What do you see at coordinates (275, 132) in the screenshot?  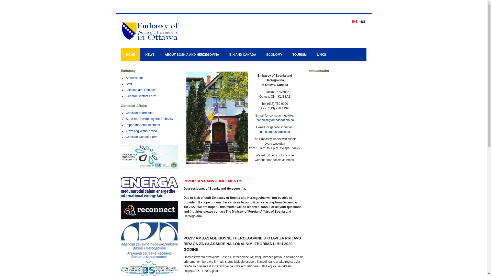 I see `info@ambasadabih.ca` at bounding box center [275, 132].